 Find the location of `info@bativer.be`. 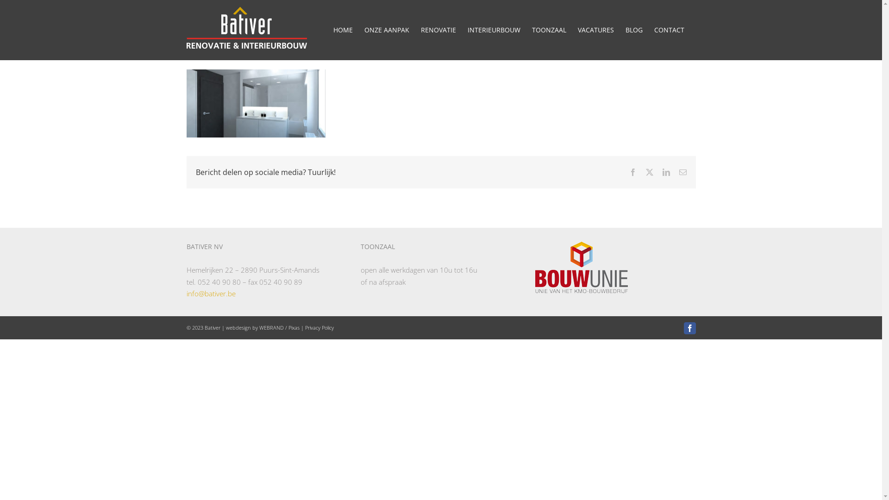

info@bativer.be is located at coordinates (211, 294).